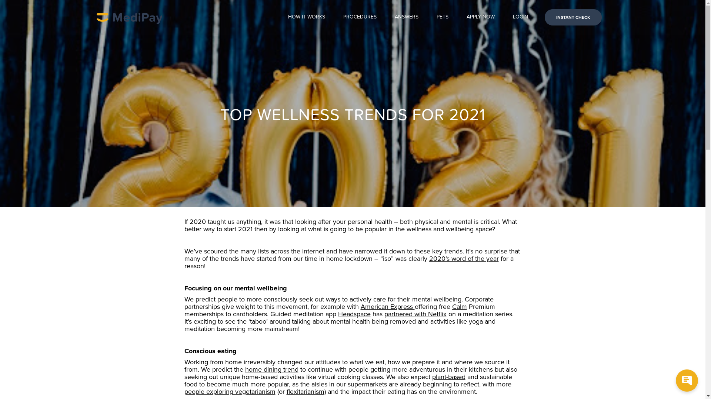 The height and width of the screenshot is (399, 711). I want to click on LOGIN, so click(520, 17).